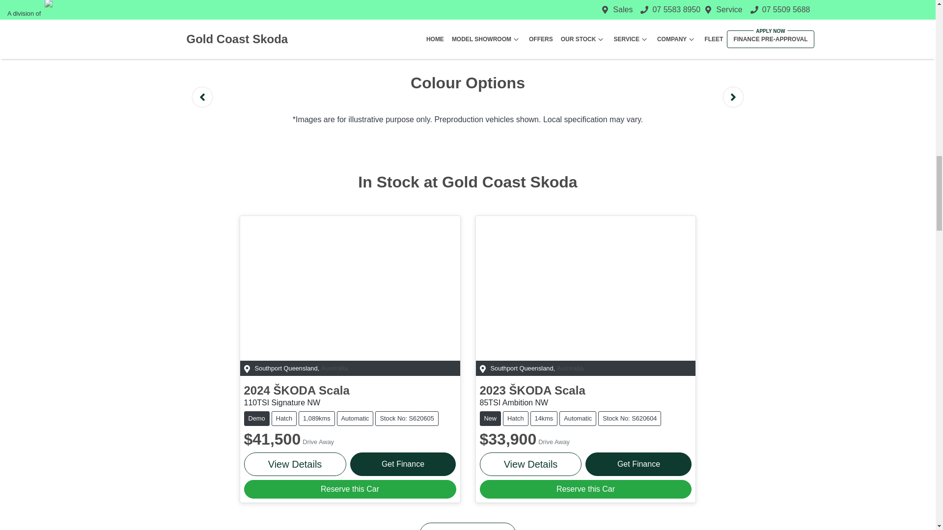 Image resolution: width=943 pixels, height=530 pixels. I want to click on View Details, so click(530, 464).